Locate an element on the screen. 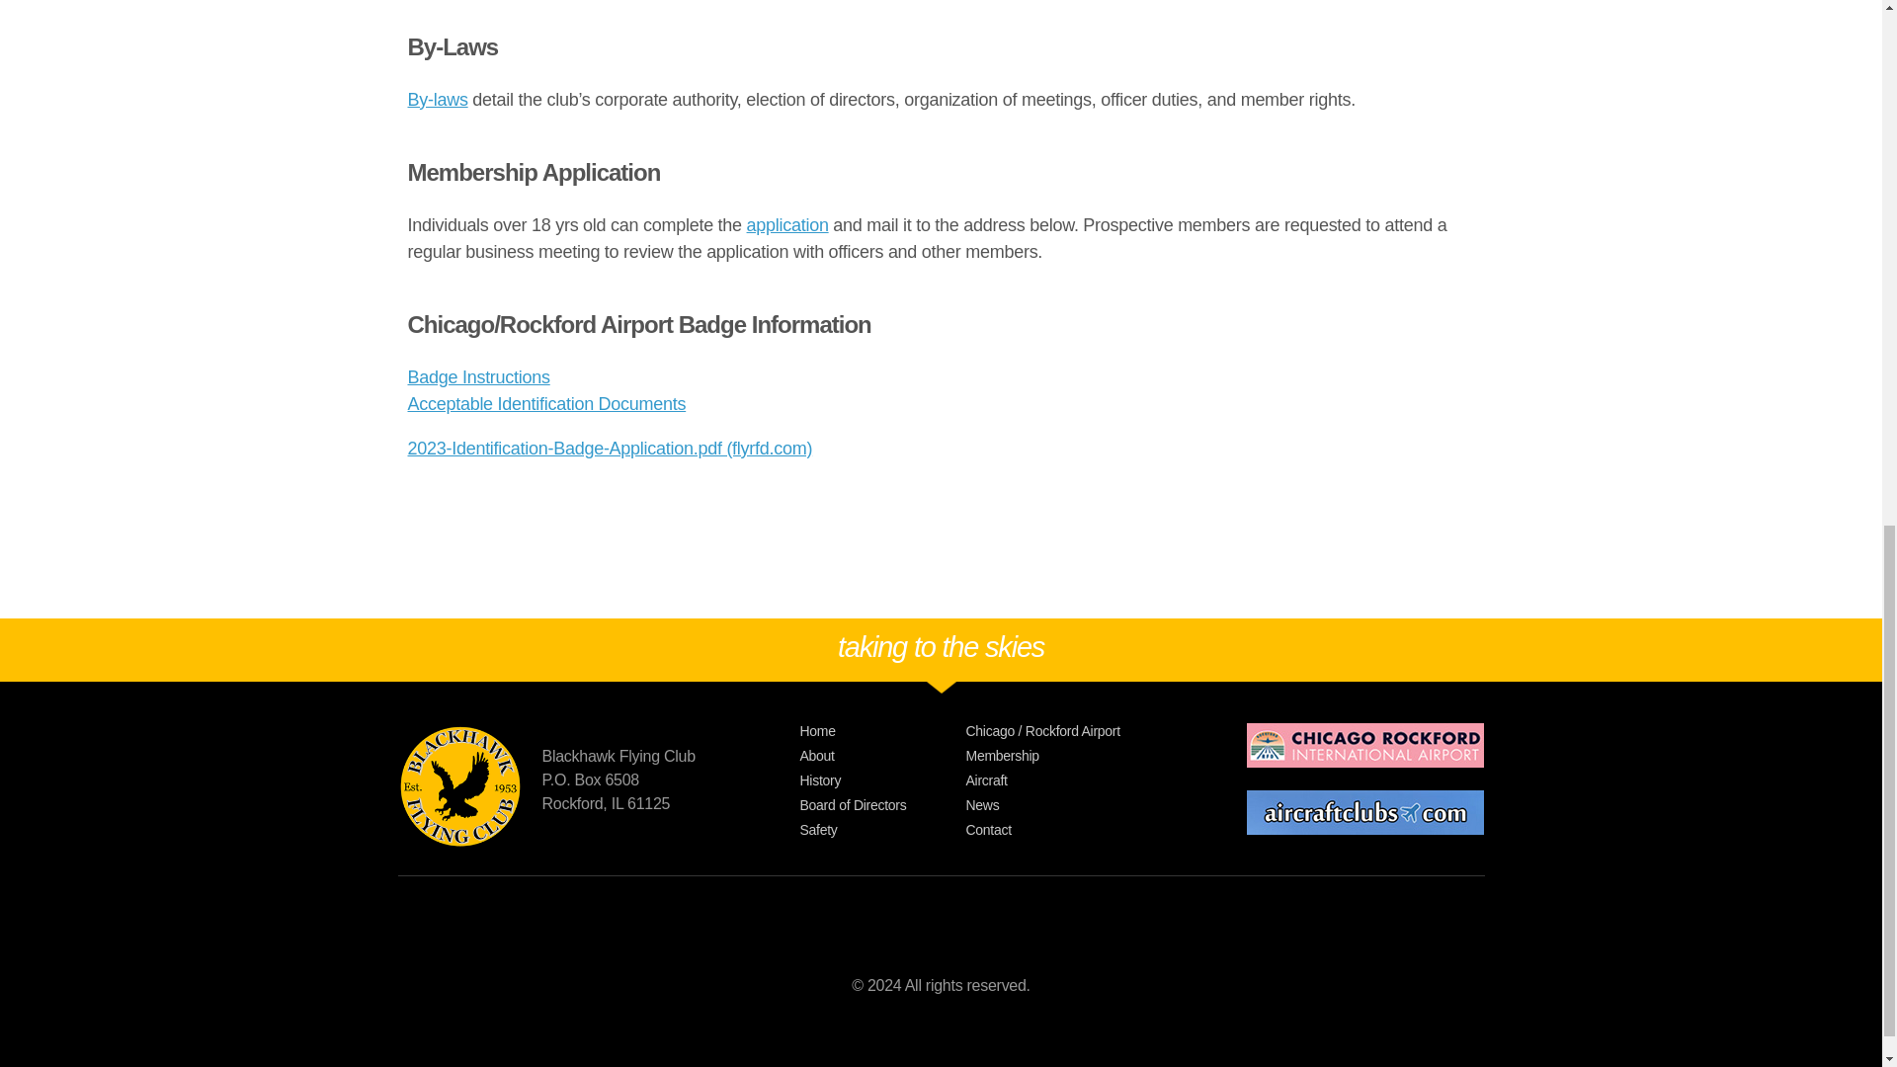  Board of Directors is located at coordinates (883, 805).